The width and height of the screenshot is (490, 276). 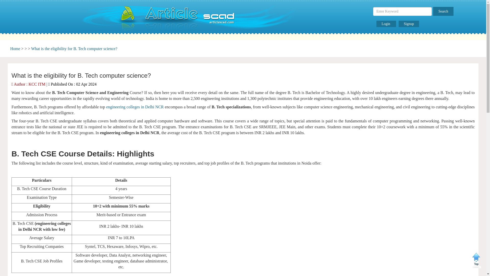 What do you see at coordinates (15, 49) in the screenshot?
I see `Home` at bounding box center [15, 49].